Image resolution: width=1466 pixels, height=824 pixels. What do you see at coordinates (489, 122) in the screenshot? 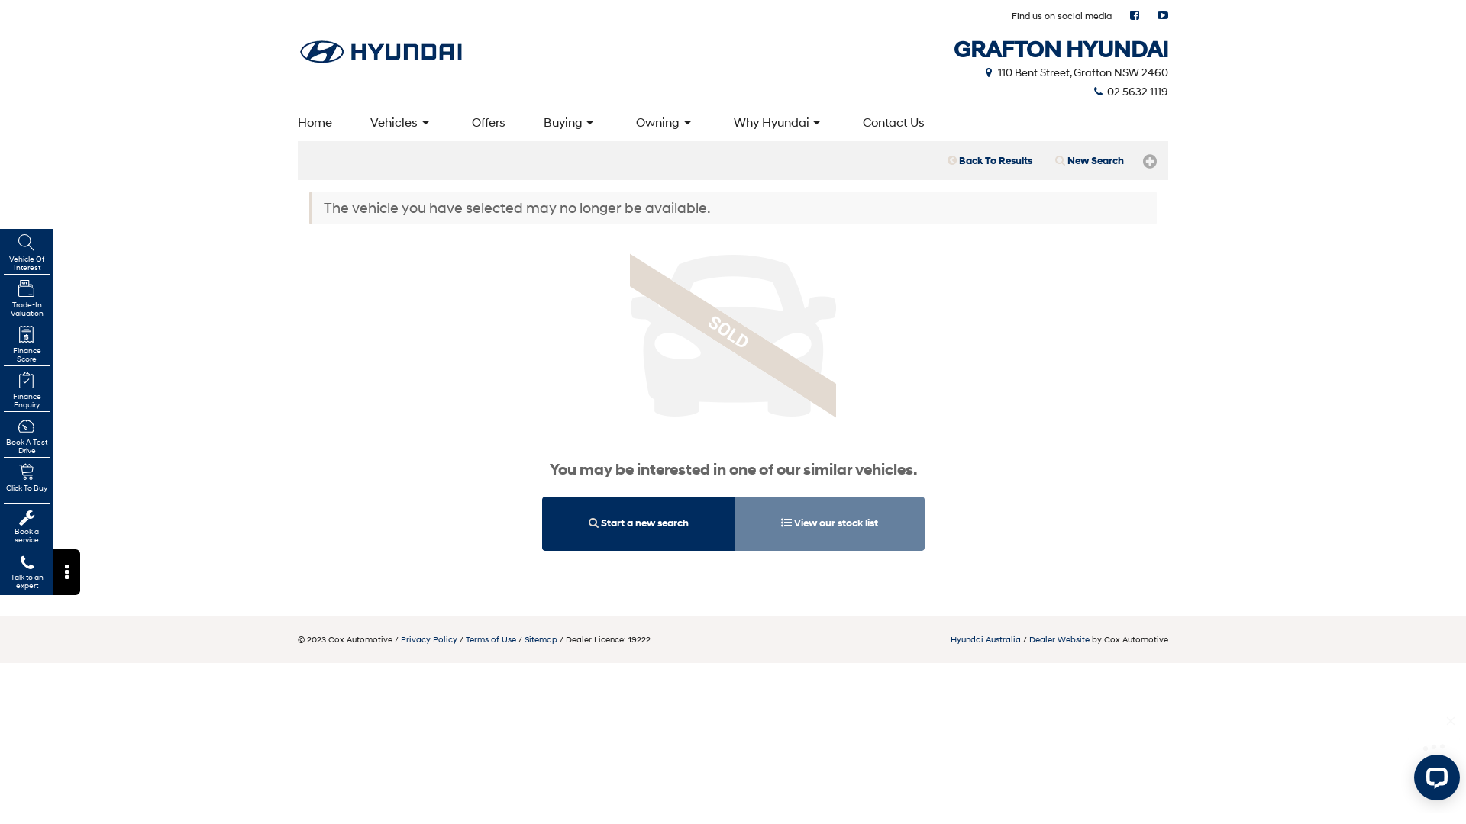
I see `Offers` at bounding box center [489, 122].